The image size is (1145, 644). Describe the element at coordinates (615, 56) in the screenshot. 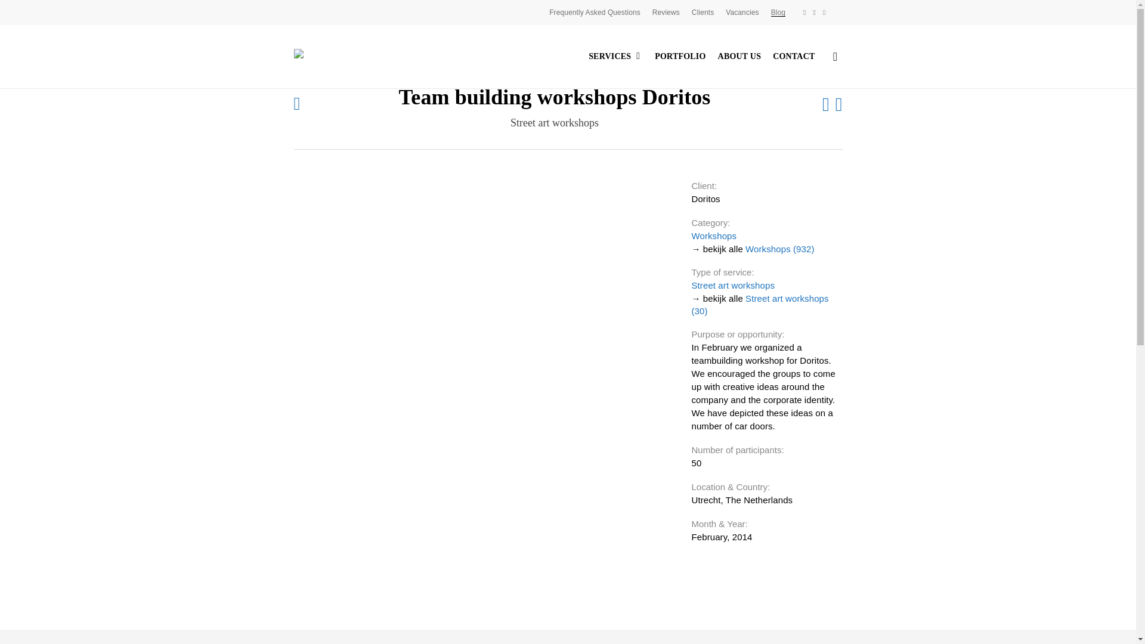

I see `SERVICES` at that location.